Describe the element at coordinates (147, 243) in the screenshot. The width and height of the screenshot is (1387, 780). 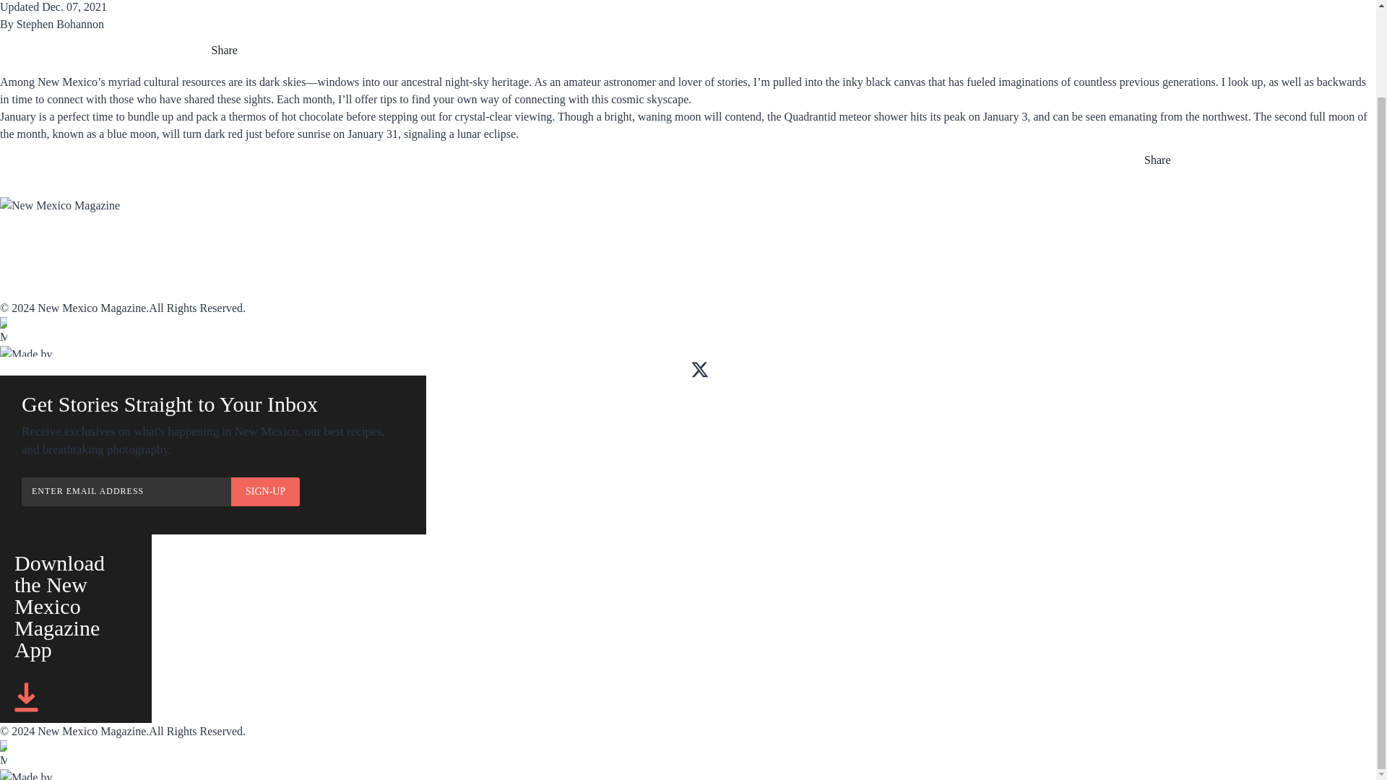
I see `App` at that location.